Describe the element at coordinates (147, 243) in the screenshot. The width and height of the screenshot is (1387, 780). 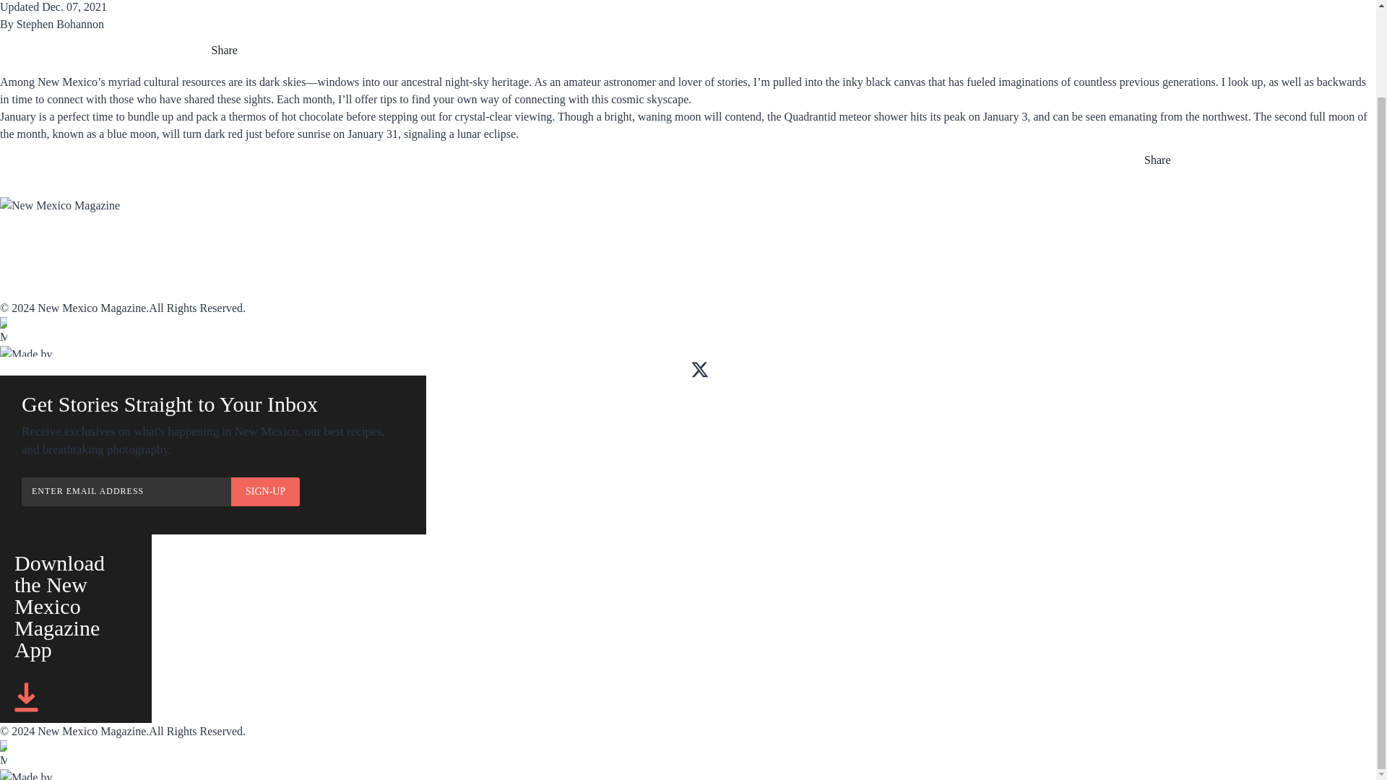
I see `App` at that location.